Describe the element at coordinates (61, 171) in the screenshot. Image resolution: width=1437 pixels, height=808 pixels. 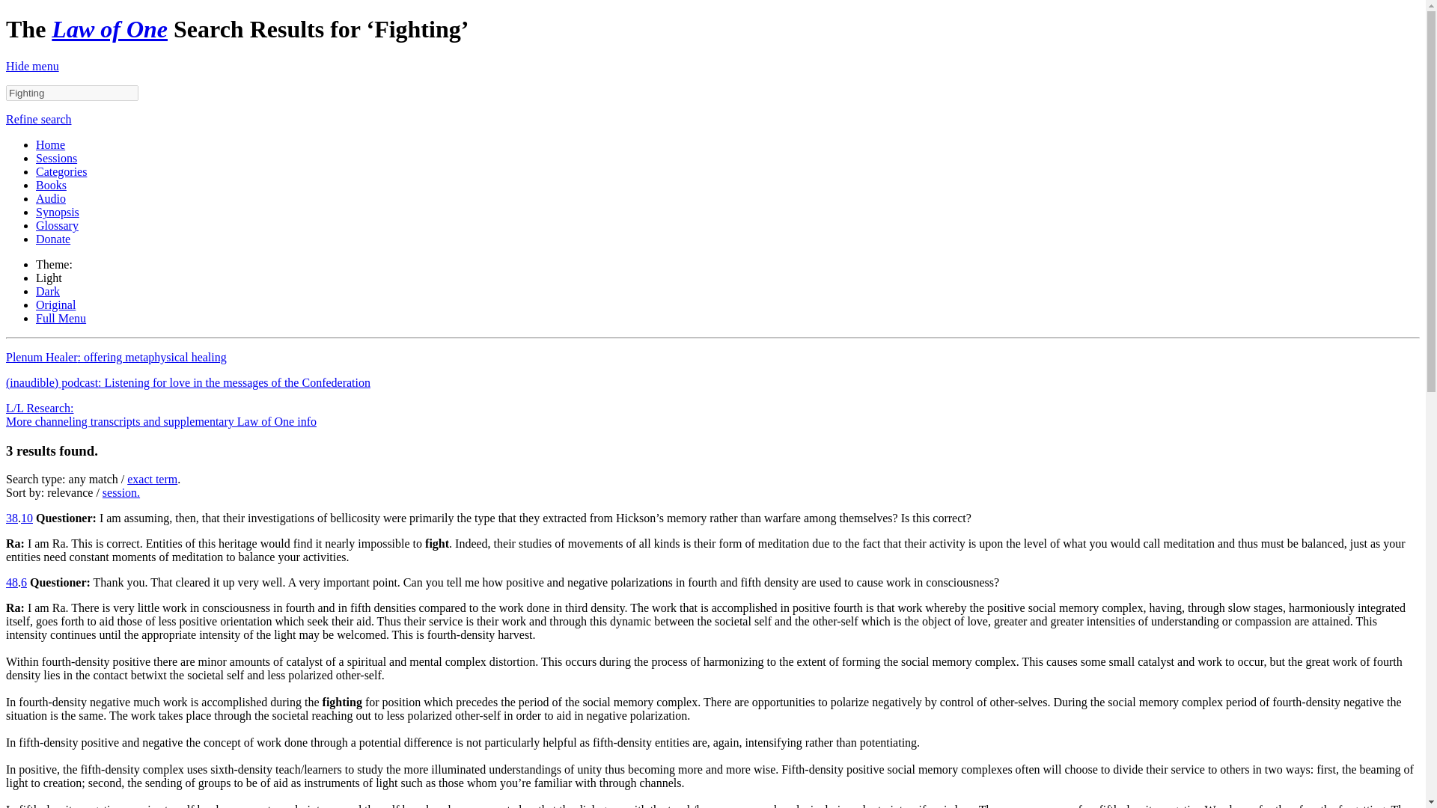
I see `Categories` at that location.